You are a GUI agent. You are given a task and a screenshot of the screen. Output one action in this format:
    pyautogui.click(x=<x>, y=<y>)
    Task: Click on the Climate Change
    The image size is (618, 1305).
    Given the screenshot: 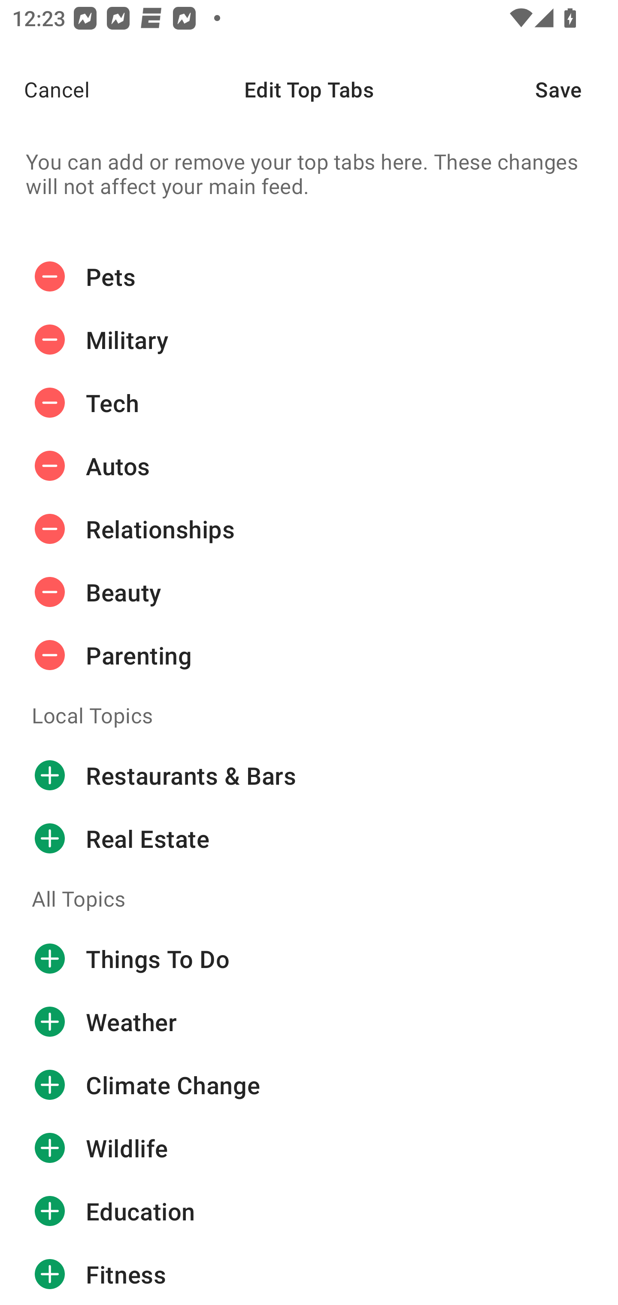 What is the action you would take?
    pyautogui.click(x=309, y=1085)
    